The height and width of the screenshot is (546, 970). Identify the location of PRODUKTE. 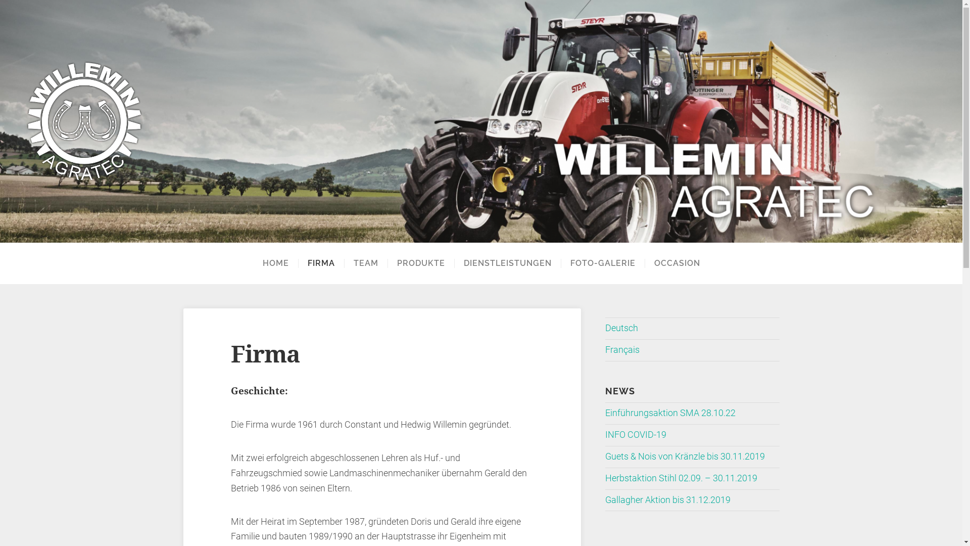
(420, 263).